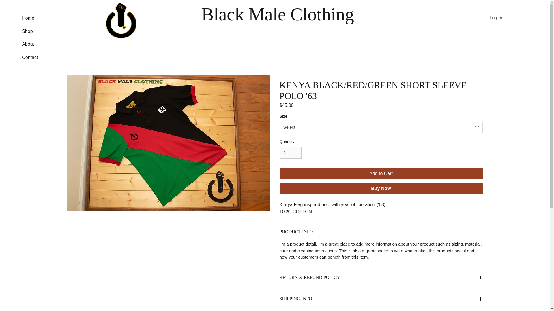 The width and height of the screenshot is (554, 311). Describe the element at coordinates (40, 44) in the screenshot. I see `About` at that location.